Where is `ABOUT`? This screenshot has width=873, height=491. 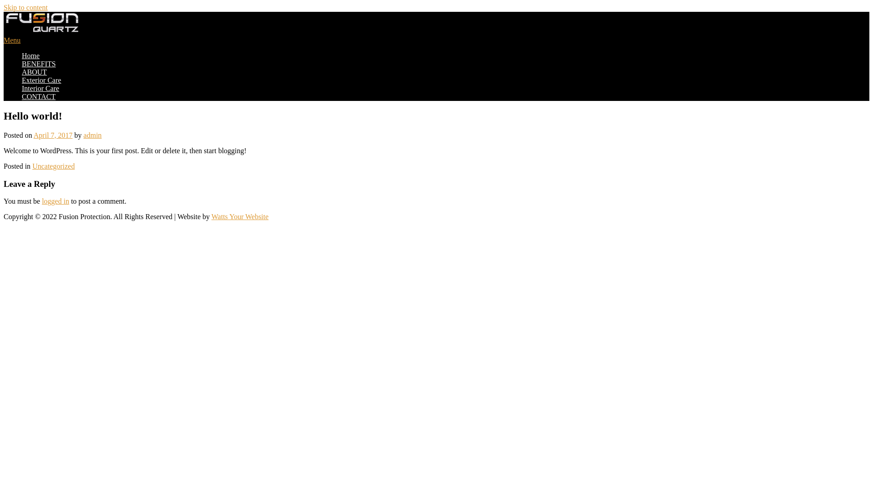 ABOUT is located at coordinates (35, 72).